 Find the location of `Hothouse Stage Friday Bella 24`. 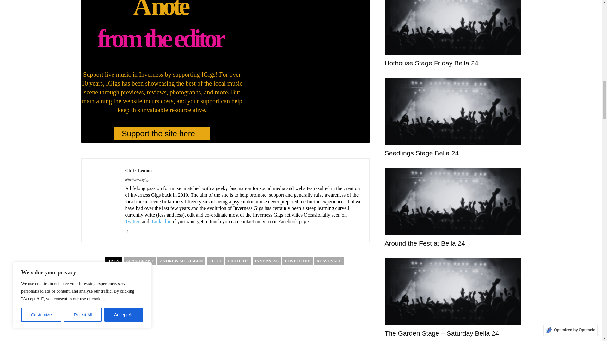

Hothouse Stage Friday Bella 24 is located at coordinates (452, 27).